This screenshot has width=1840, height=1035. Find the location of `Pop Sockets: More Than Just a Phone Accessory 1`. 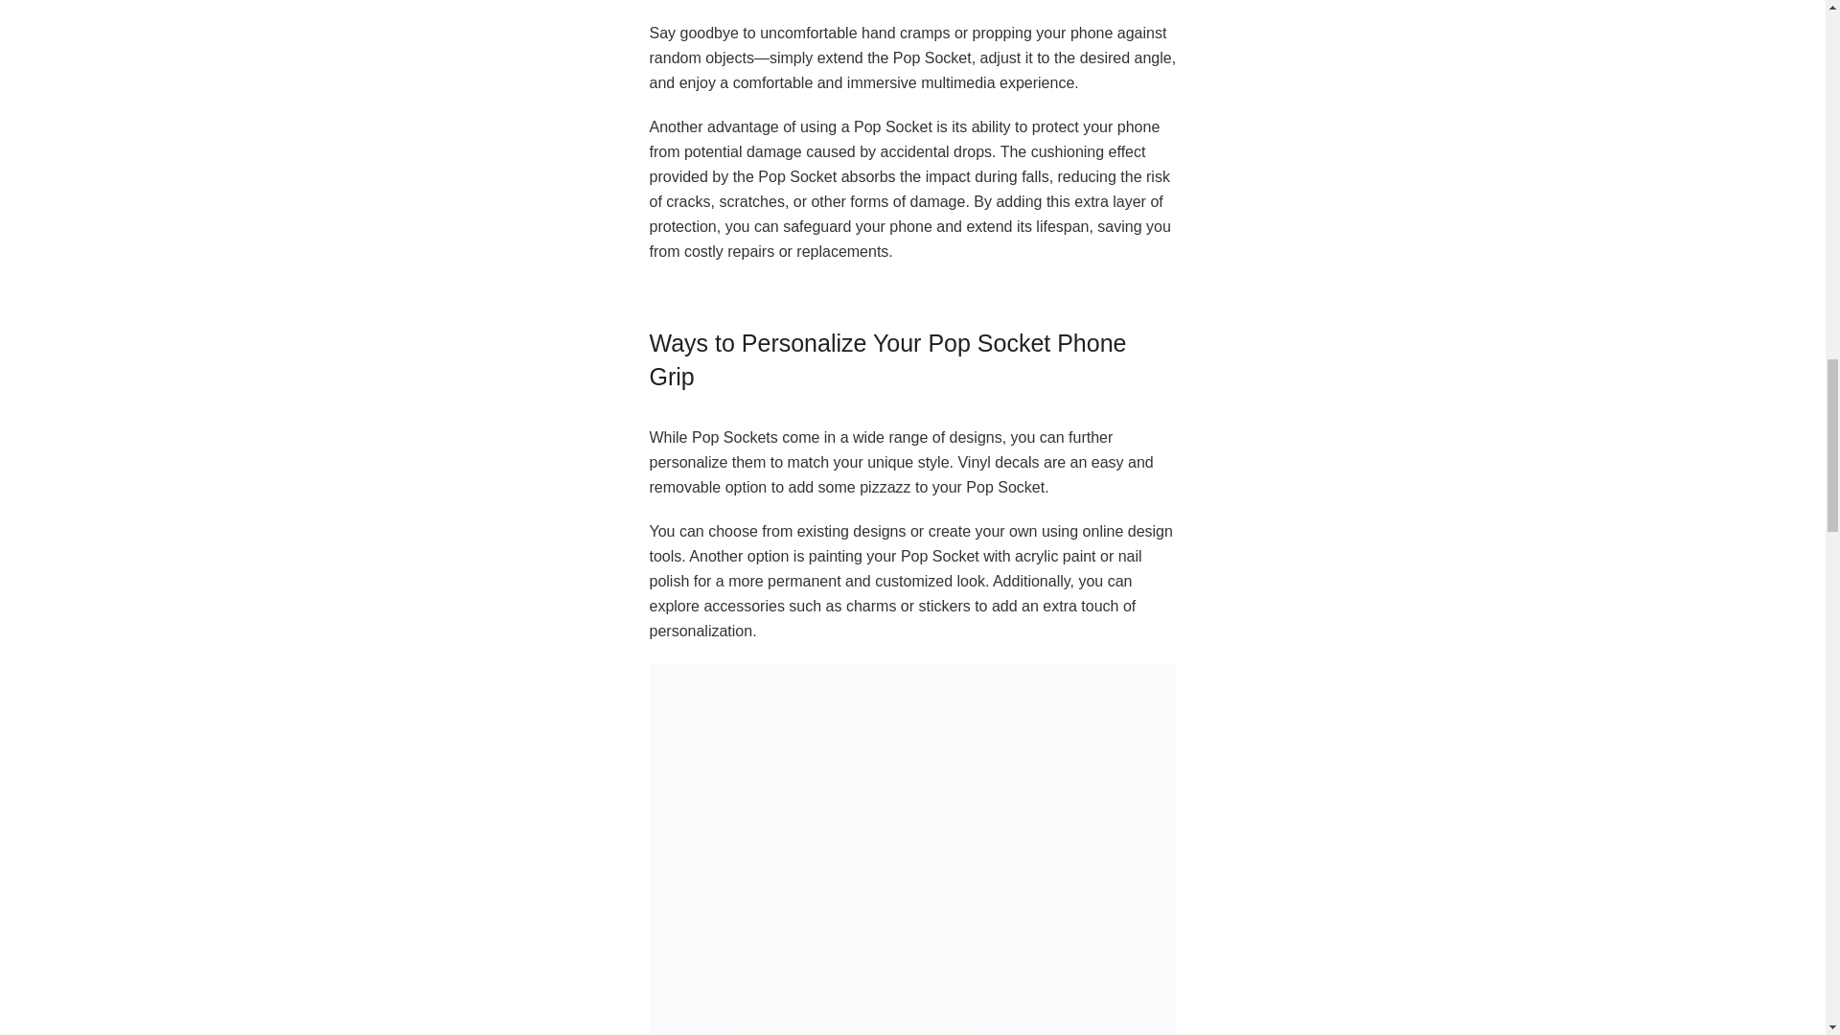

Pop Sockets: More Than Just a Phone Accessory 1 is located at coordinates (912, 849).